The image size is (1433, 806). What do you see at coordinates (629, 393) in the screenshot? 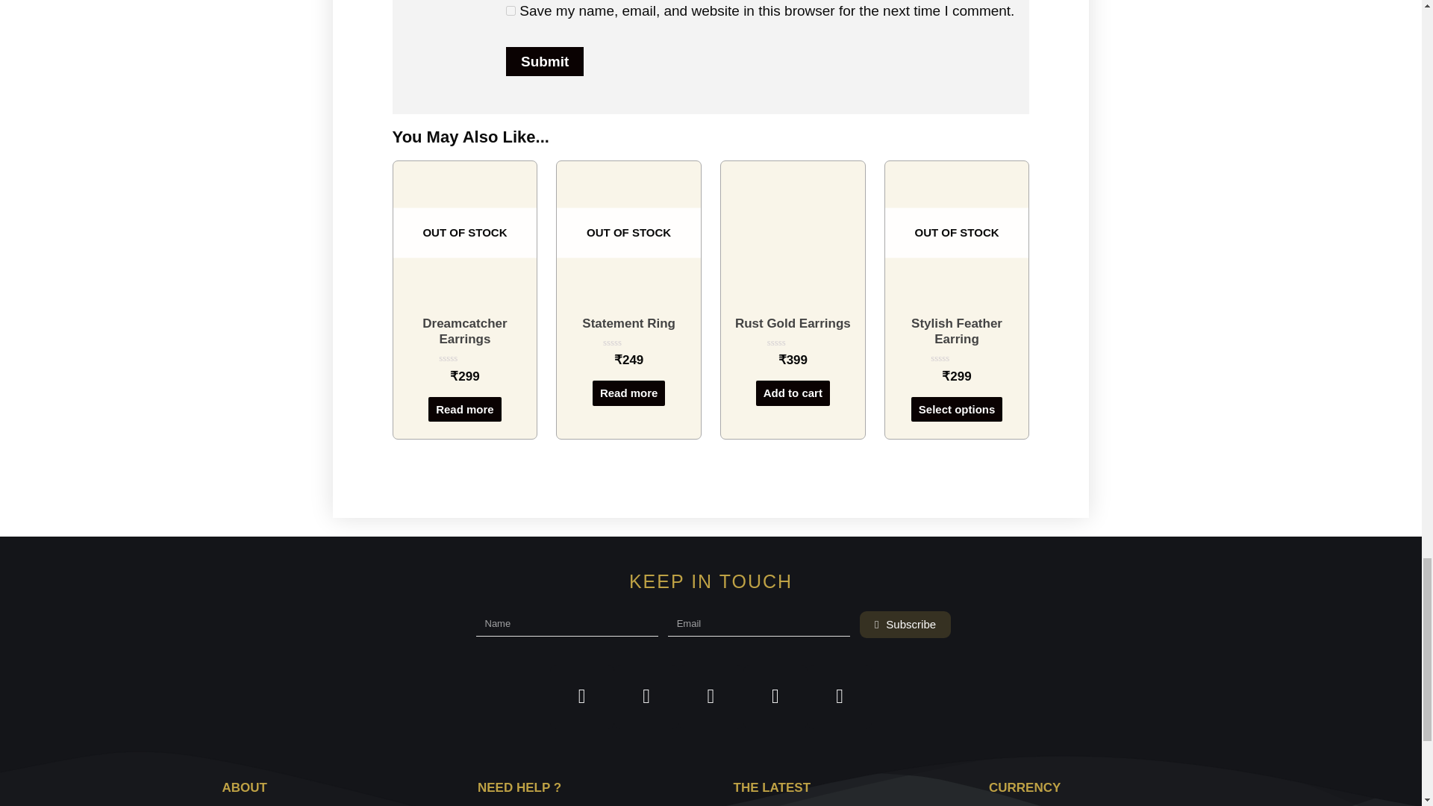
I see `Read more` at bounding box center [629, 393].